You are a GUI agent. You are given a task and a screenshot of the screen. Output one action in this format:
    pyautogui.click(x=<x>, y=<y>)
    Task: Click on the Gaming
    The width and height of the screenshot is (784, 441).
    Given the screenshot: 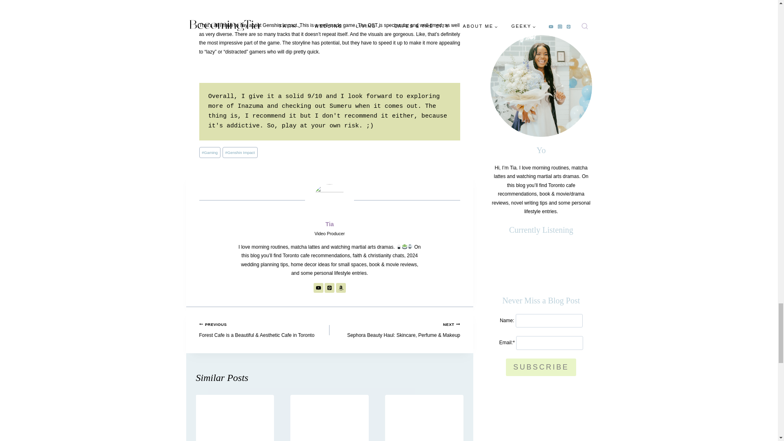 What is the action you would take?
    pyautogui.click(x=209, y=152)
    